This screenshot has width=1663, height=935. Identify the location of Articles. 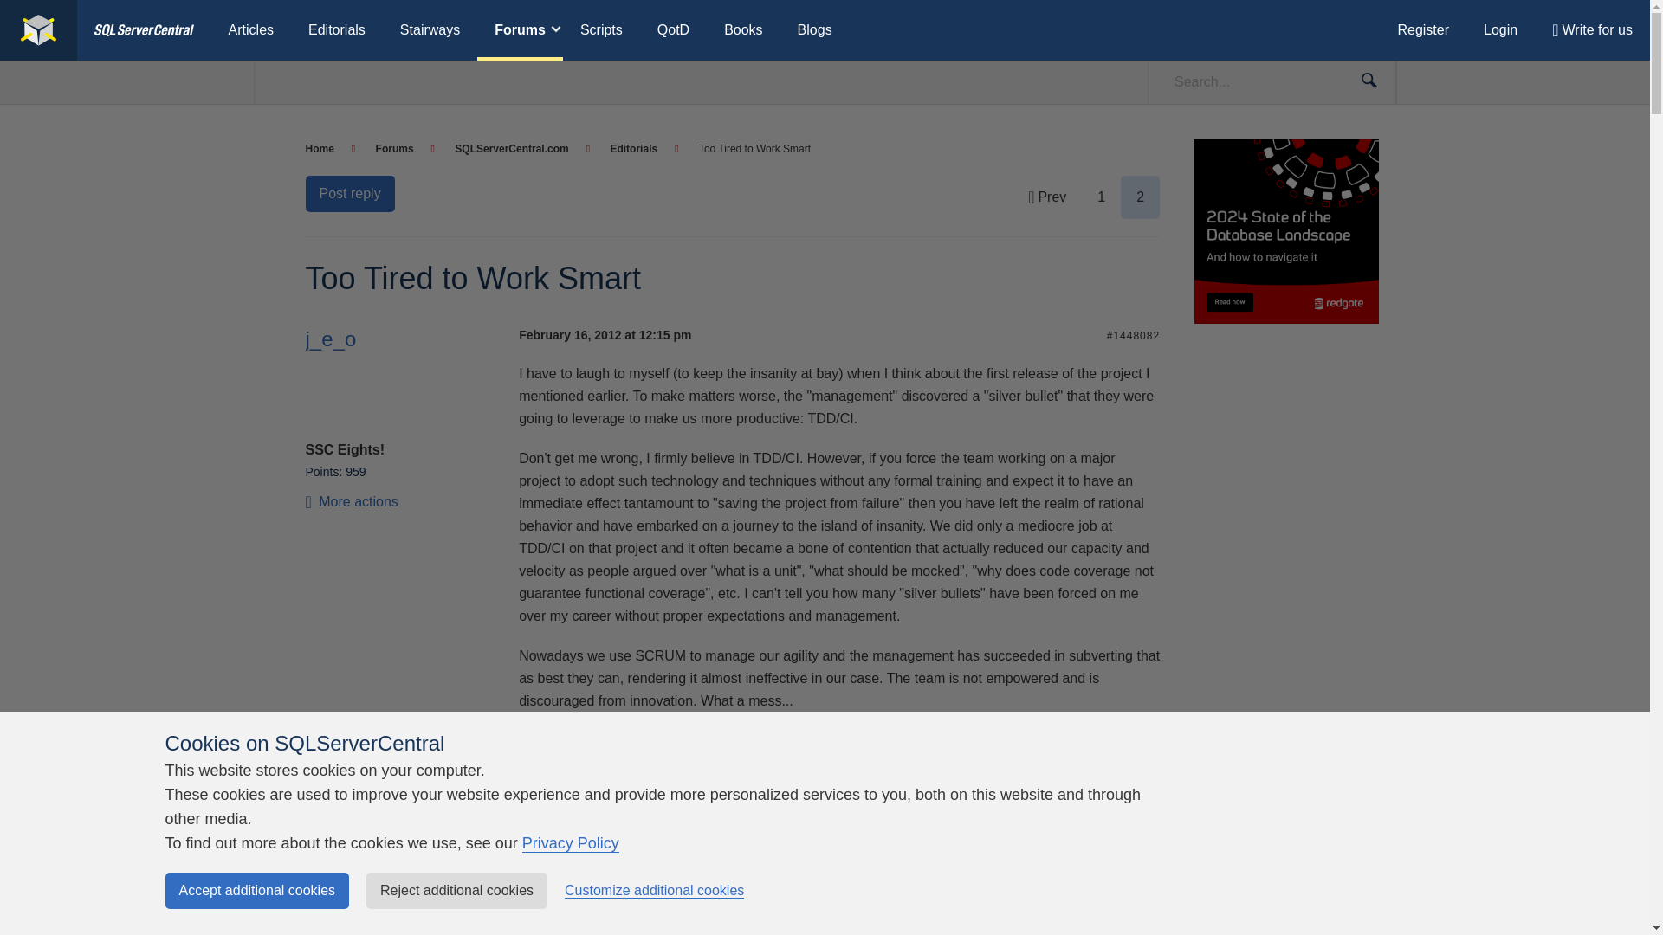
(251, 30).